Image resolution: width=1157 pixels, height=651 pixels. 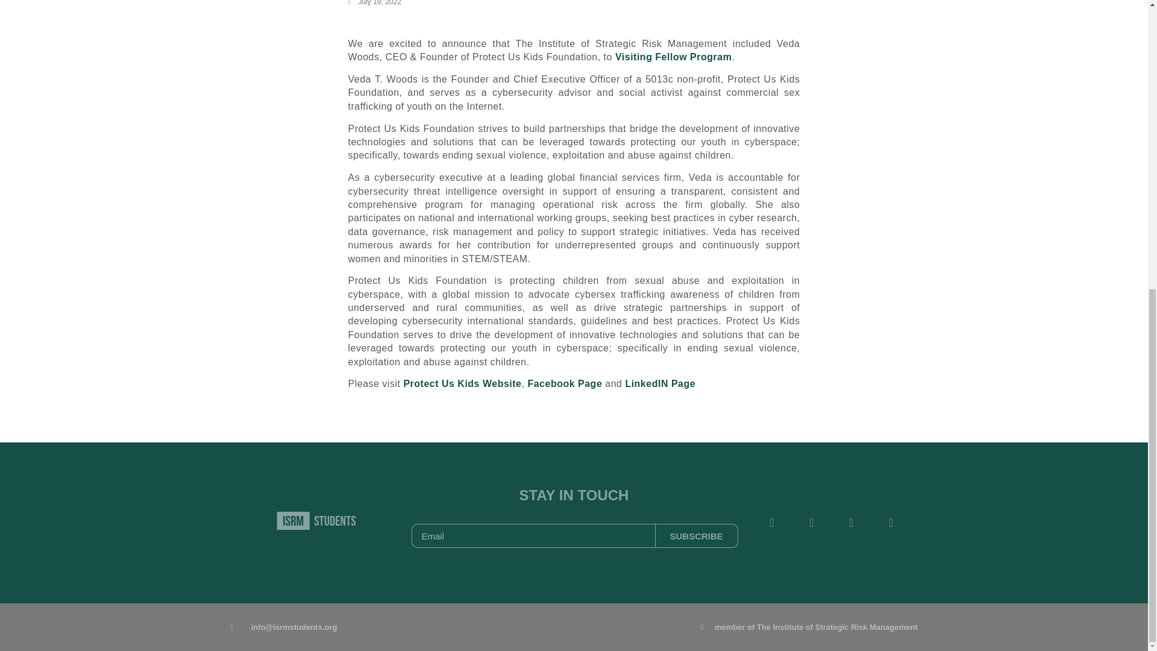 I want to click on member of The Institute of Strategic Risk Management, so click(x=745, y=627).